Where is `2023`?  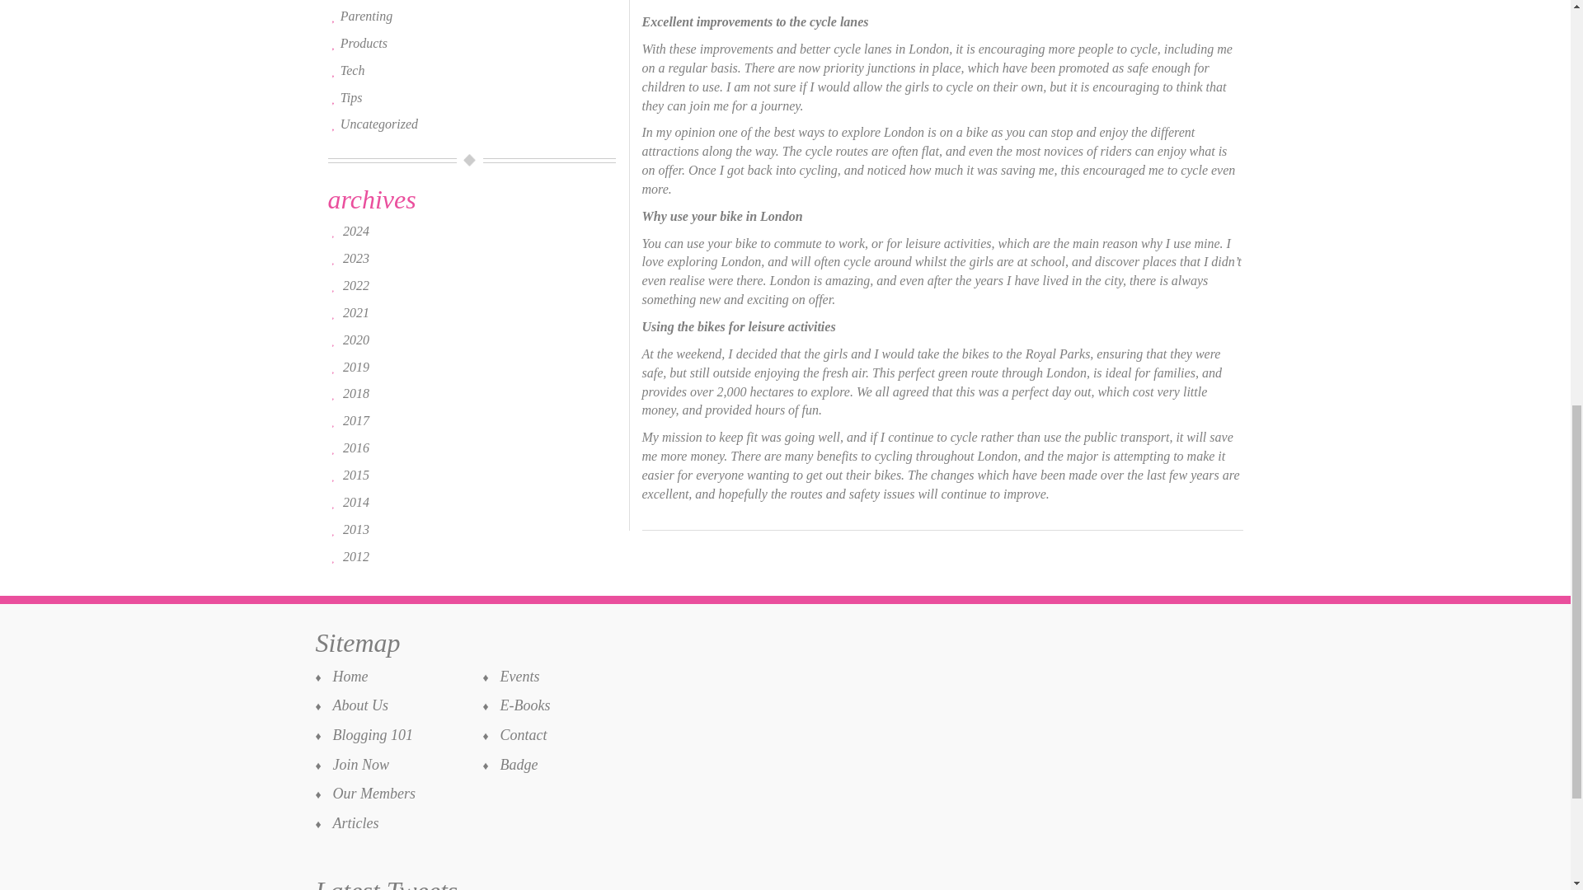
2023 is located at coordinates (356, 257).